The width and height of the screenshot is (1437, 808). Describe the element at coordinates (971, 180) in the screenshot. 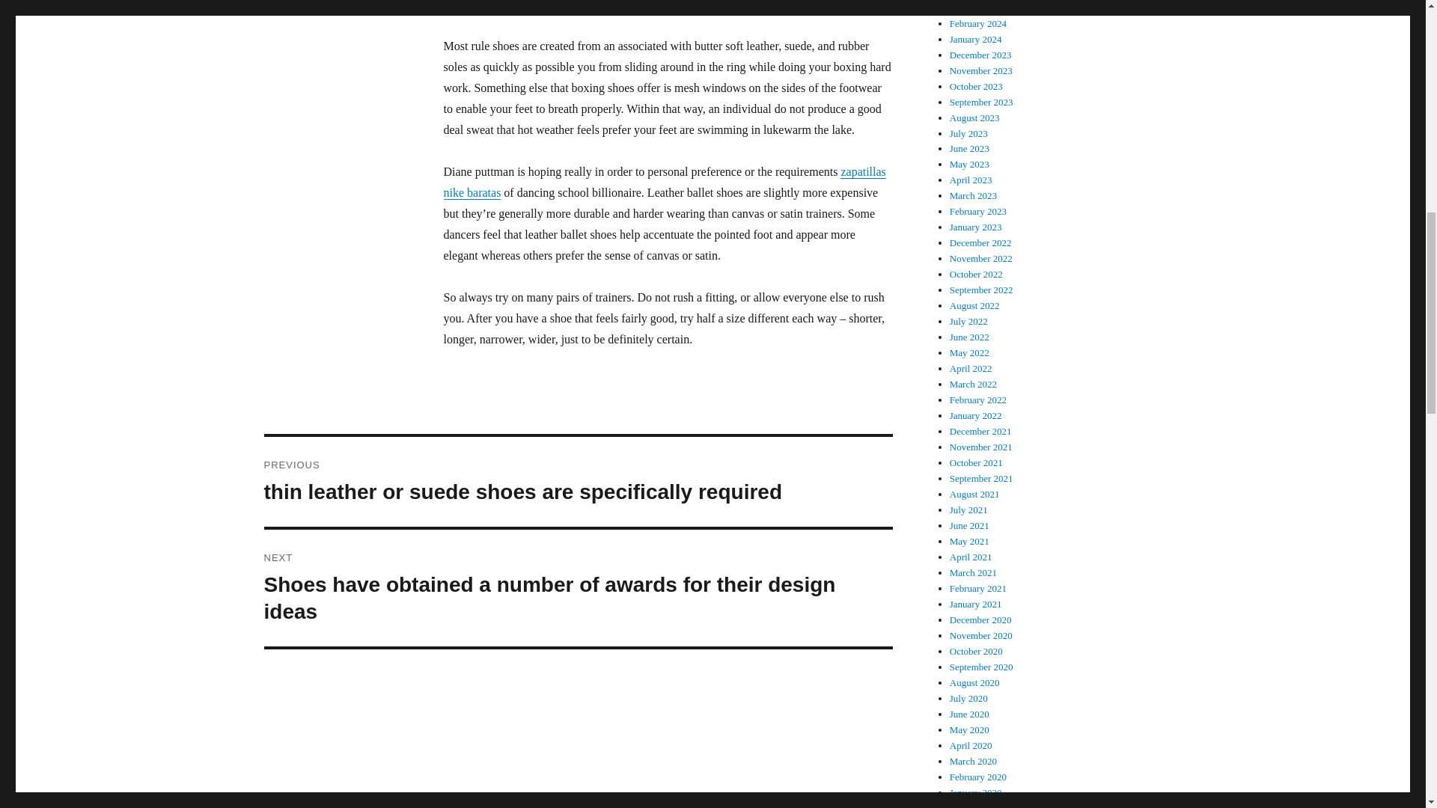

I see `April 2023` at that location.